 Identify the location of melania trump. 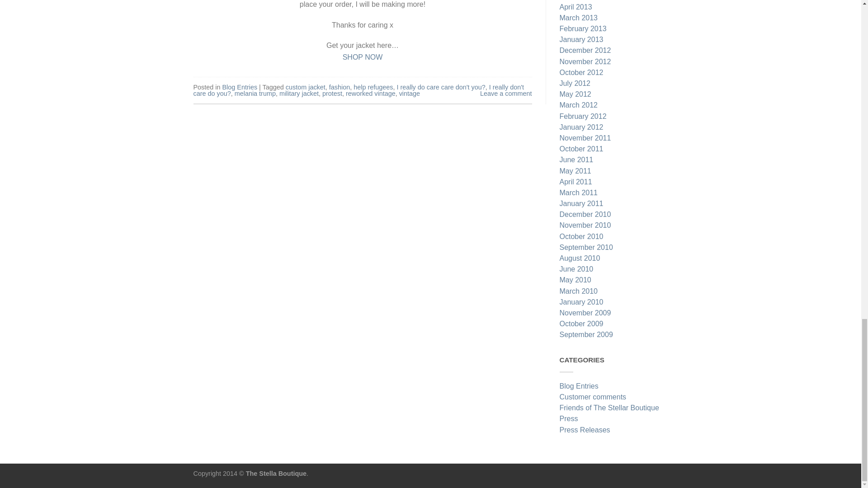
(255, 93).